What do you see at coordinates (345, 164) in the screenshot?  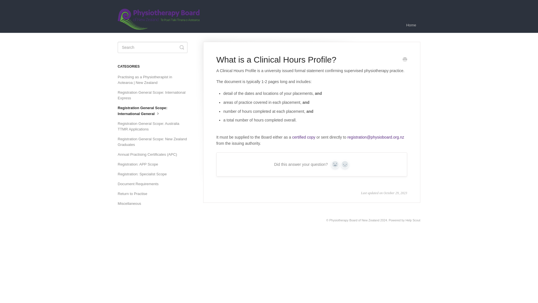 I see `No` at bounding box center [345, 164].